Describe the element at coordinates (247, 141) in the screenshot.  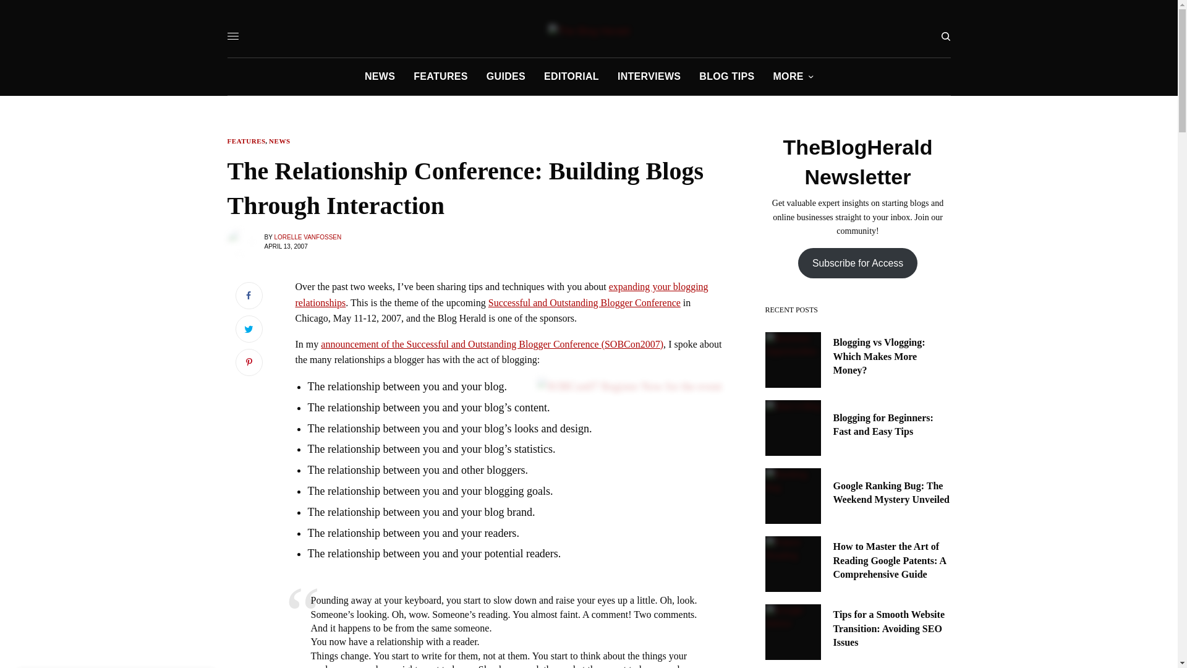
I see `FEATURES` at that location.